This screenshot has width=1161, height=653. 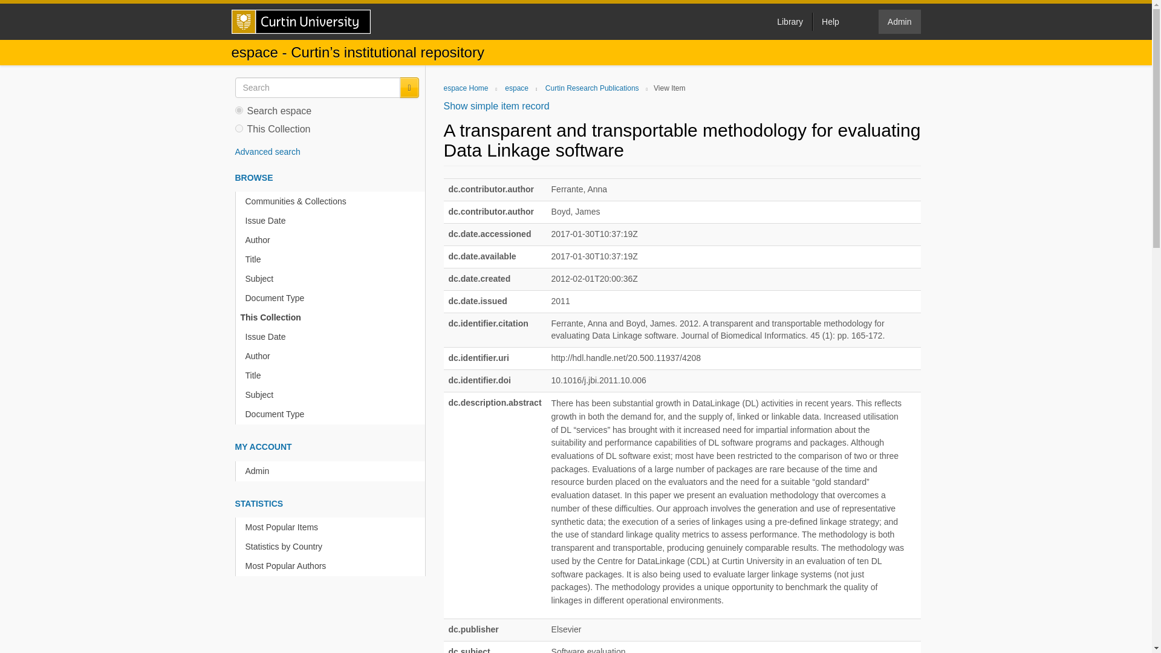 What do you see at coordinates (496, 106) in the screenshot?
I see `Show simple item record` at bounding box center [496, 106].